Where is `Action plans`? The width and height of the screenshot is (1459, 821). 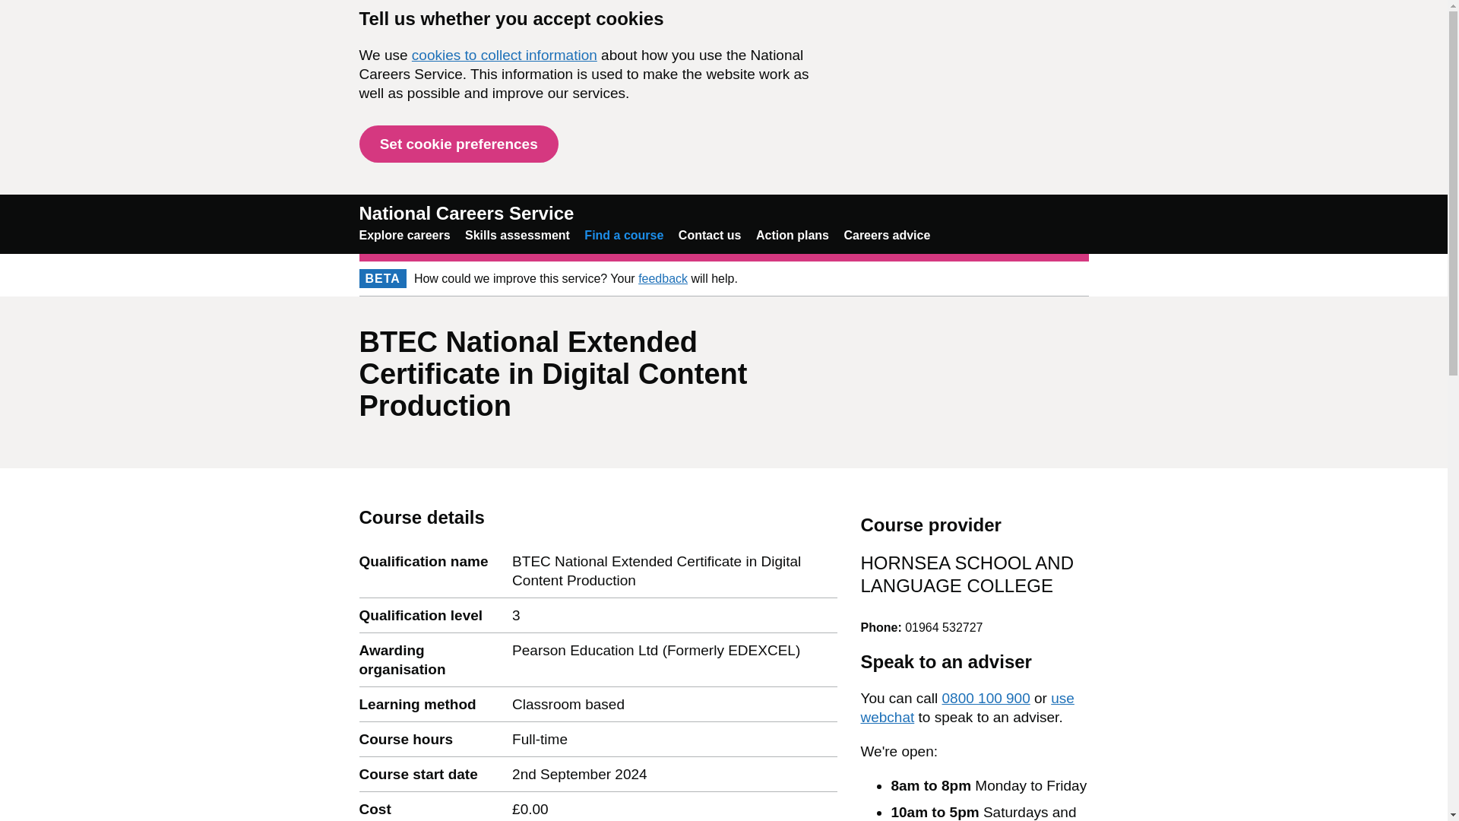 Action plans is located at coordinates (792, 235).